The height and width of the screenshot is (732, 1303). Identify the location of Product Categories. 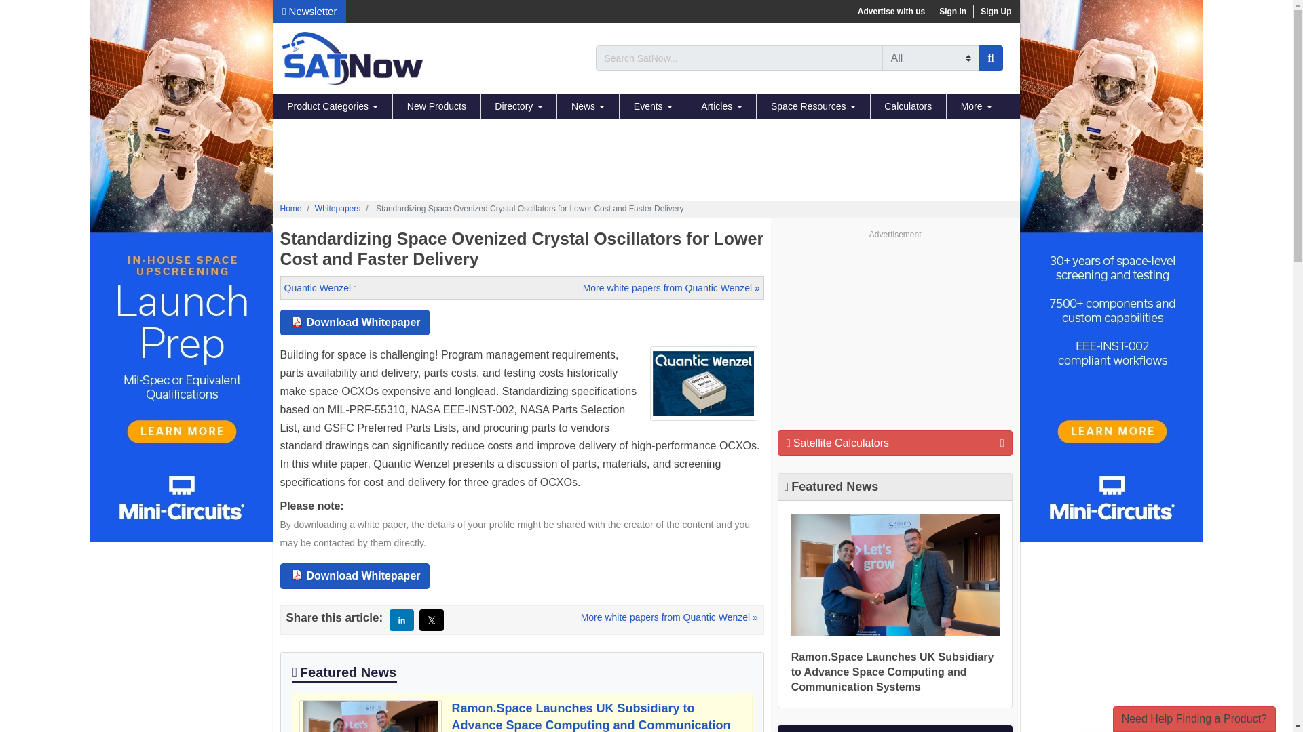
(333, 107).